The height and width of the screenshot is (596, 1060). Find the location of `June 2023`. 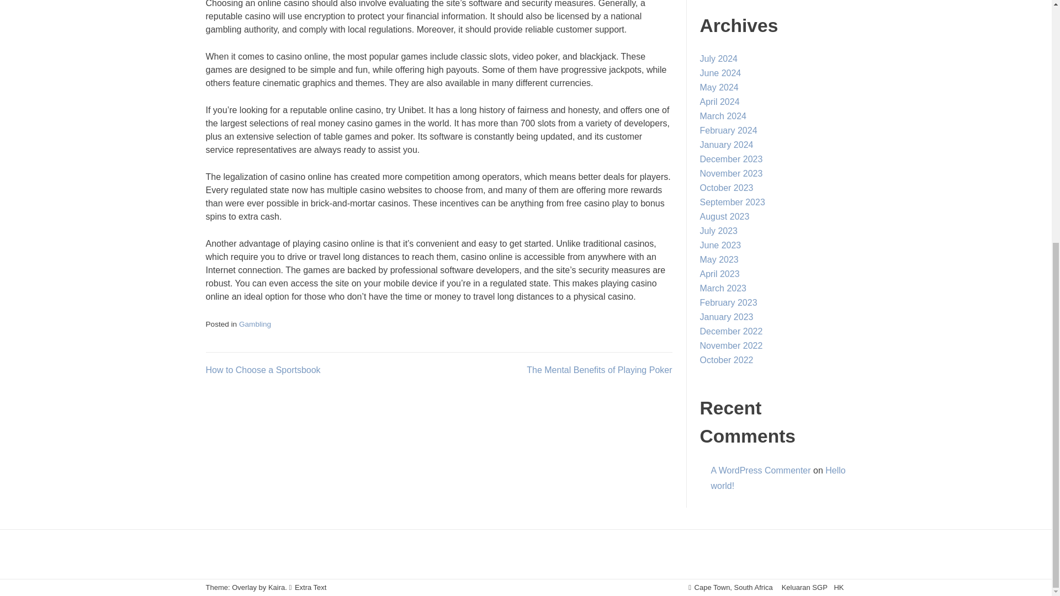

June 2023 is located at coordinates (720, 245).